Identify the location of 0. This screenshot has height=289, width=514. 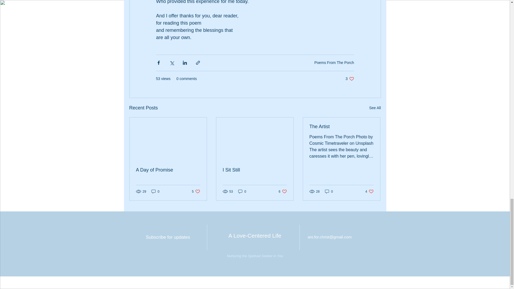
(168, 237).